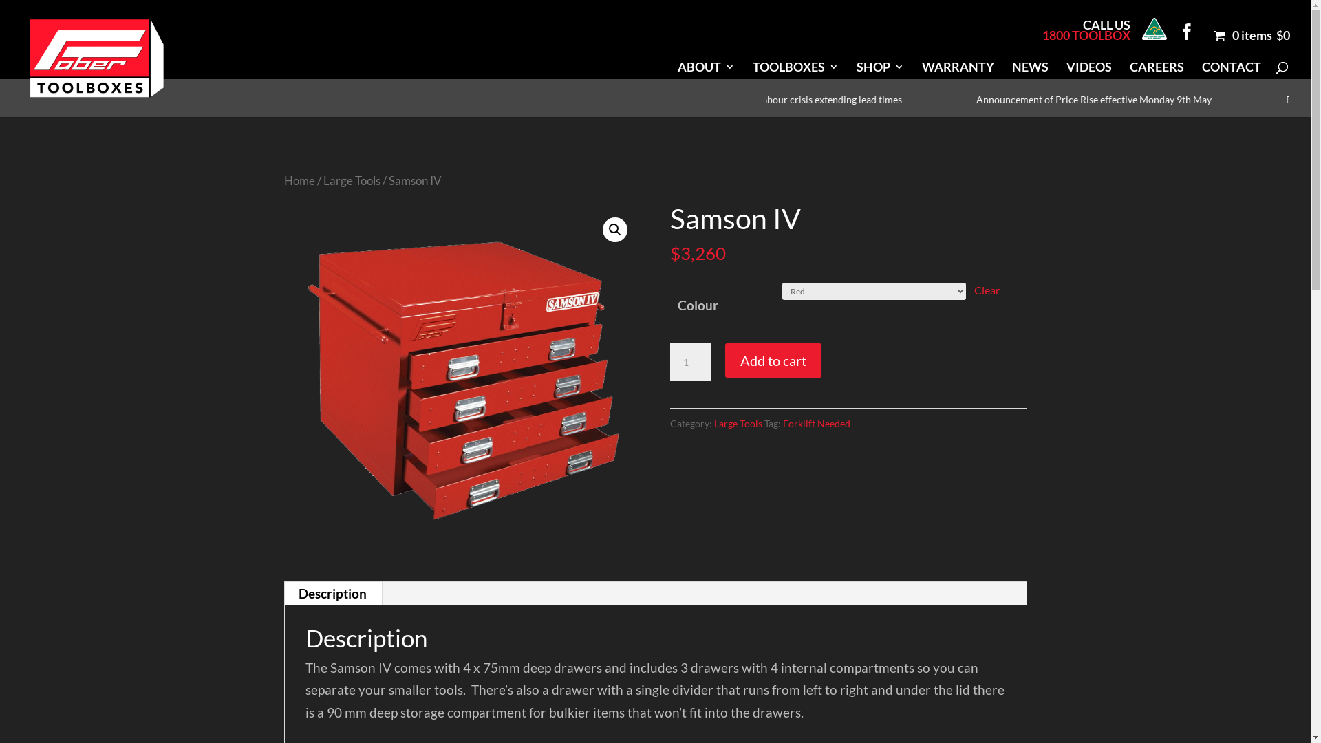 The image size is (1321, 743). Describe the element at coordinates (462, 383) in the screenshot. I see `SamsonIV_cart` at that location.